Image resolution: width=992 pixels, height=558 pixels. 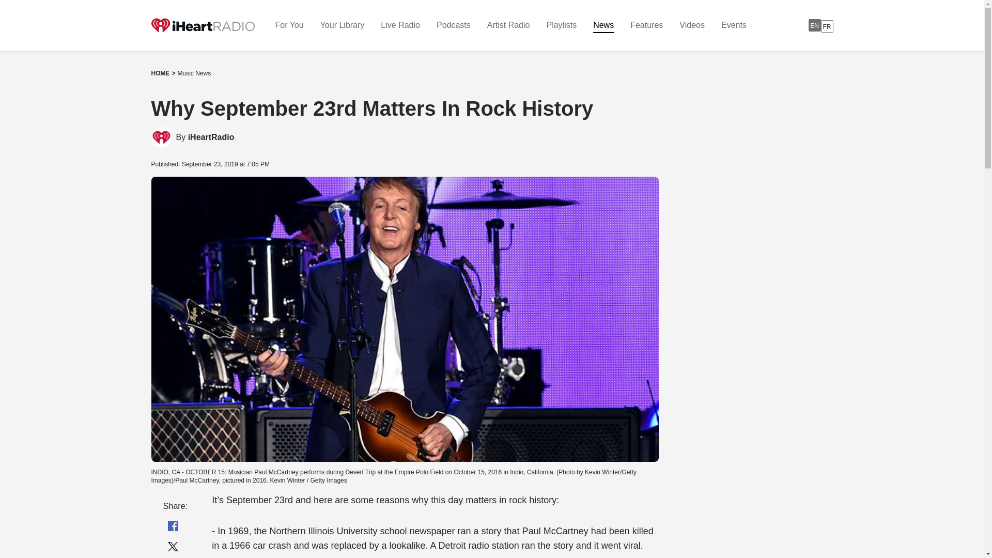 What do you see at coordinates (160, 73) in the screenshot?
I see `HOME` at bounding box center [160, 73].